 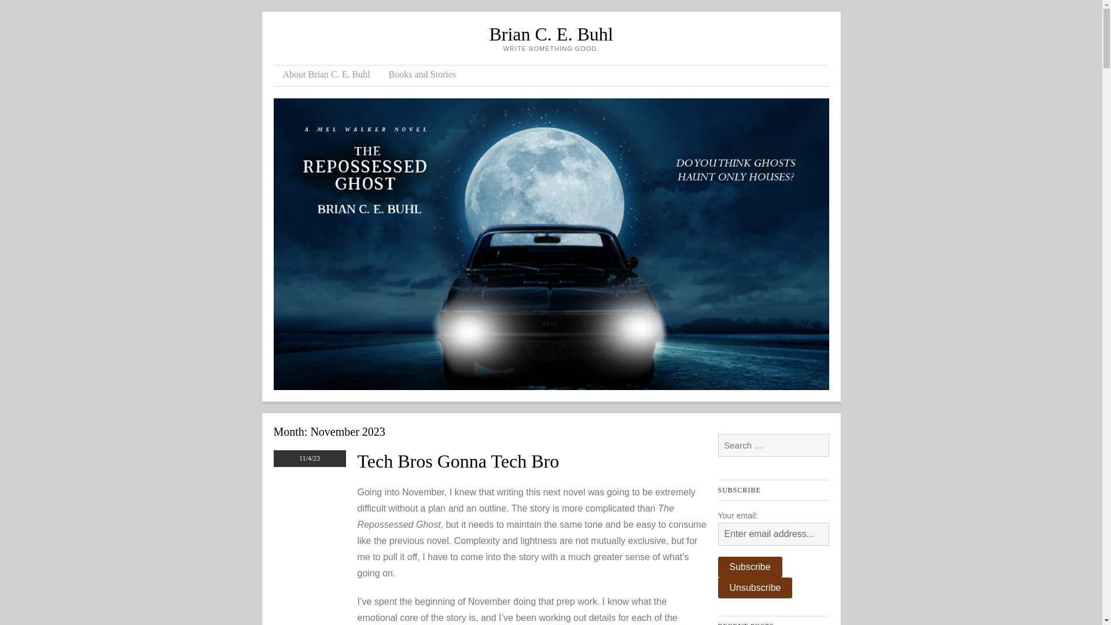 What do you see at coordinates (750, 567) in the screenshot?
I see `Subscribe` at bounding box center [750, 567].